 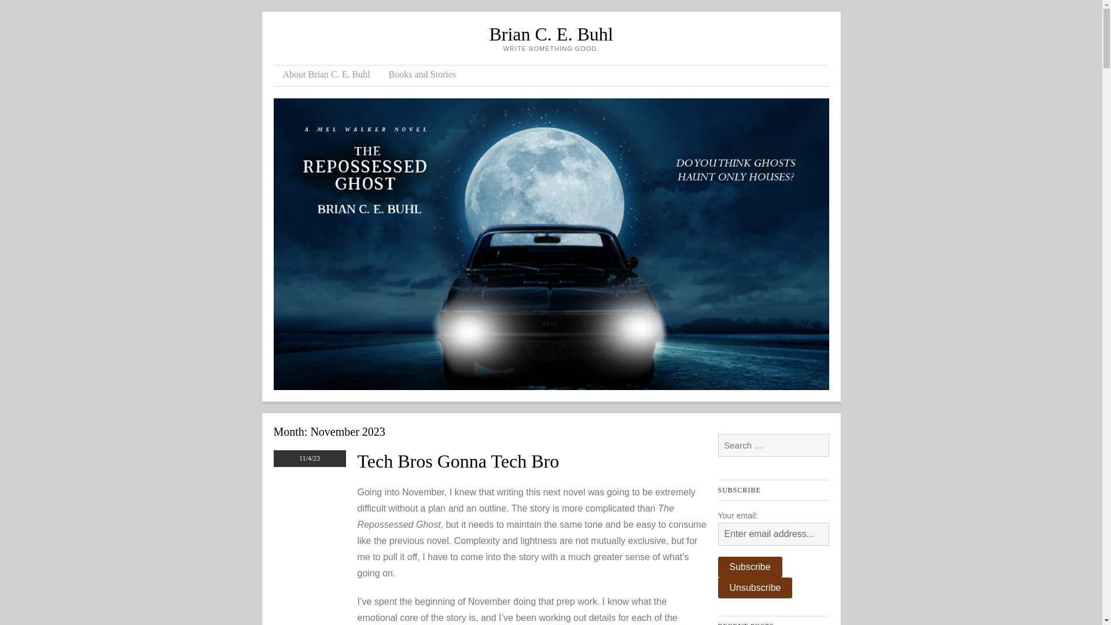 What do you see at coordinates (750, 567) in the screenshot?
I see `Subscribe` at bounding box center [750, 567].